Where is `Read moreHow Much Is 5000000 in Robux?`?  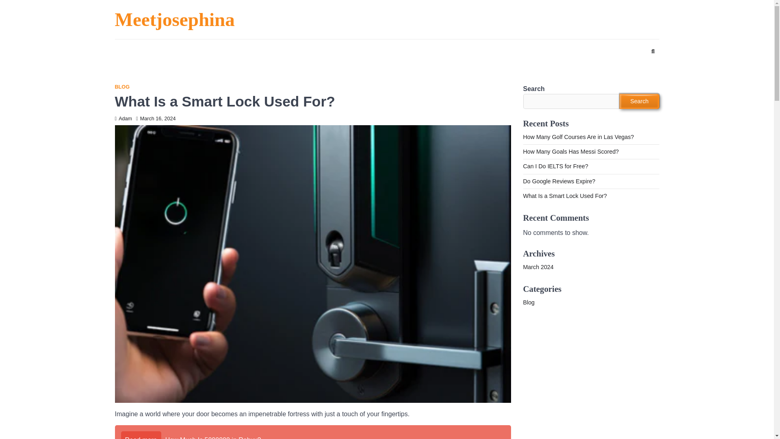 Read moreHow Much Is 5000000 in Robux? is located at coordinates (313, 432).